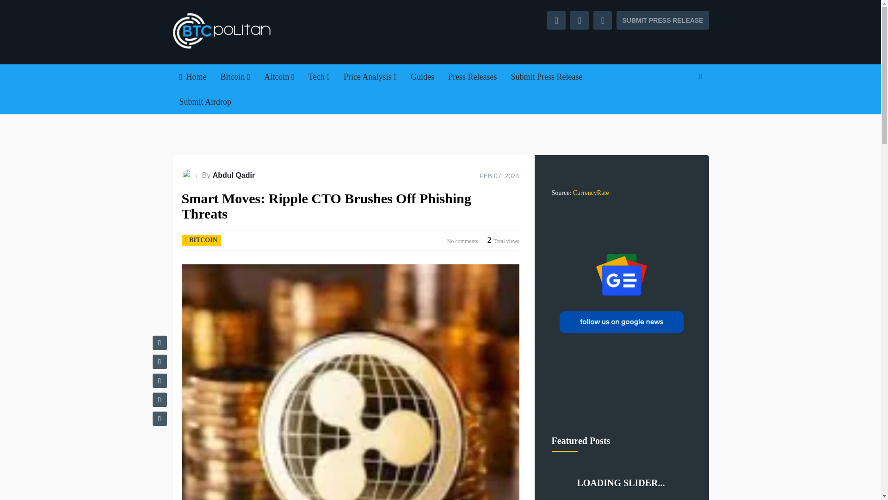 The width and height of the screenshot is (888, 500). I want to click on SUBMIT PRESS RELEASE, so click(662, 20).